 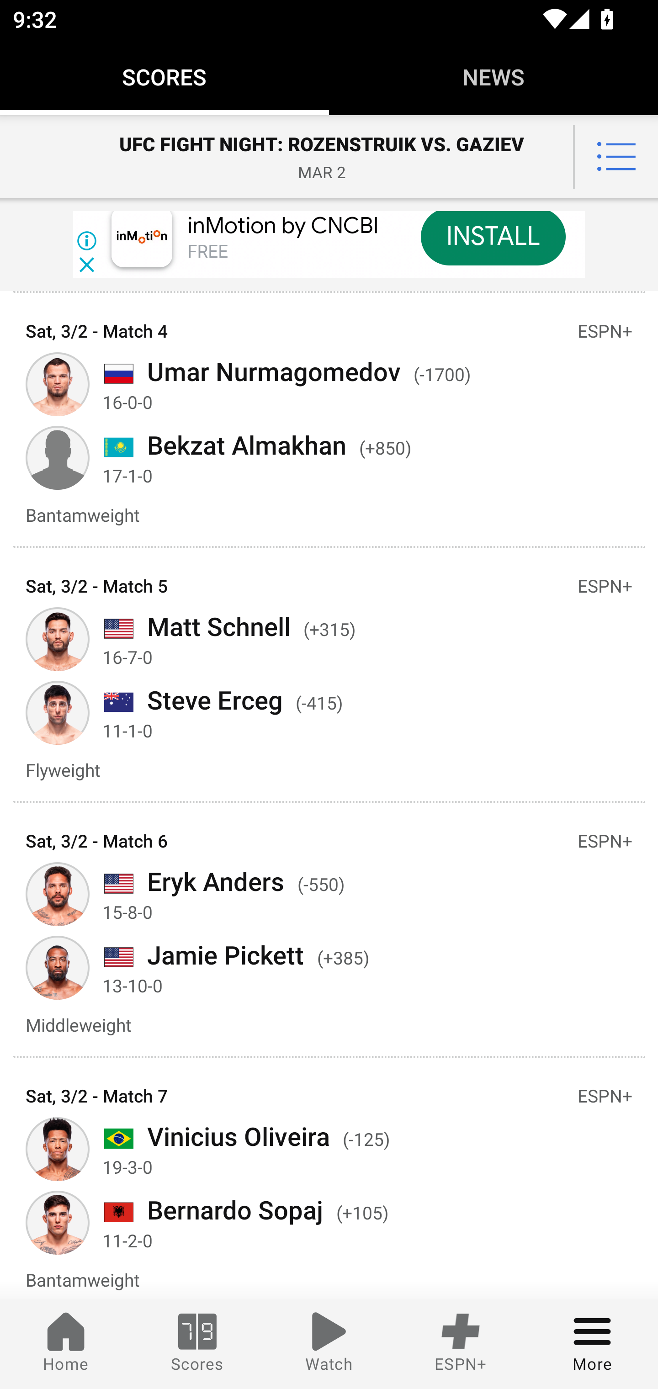 What do you see at coordinates (461, 1344) in the screenshot?
I see `ESPN+` at bounding box center [461, 1344].